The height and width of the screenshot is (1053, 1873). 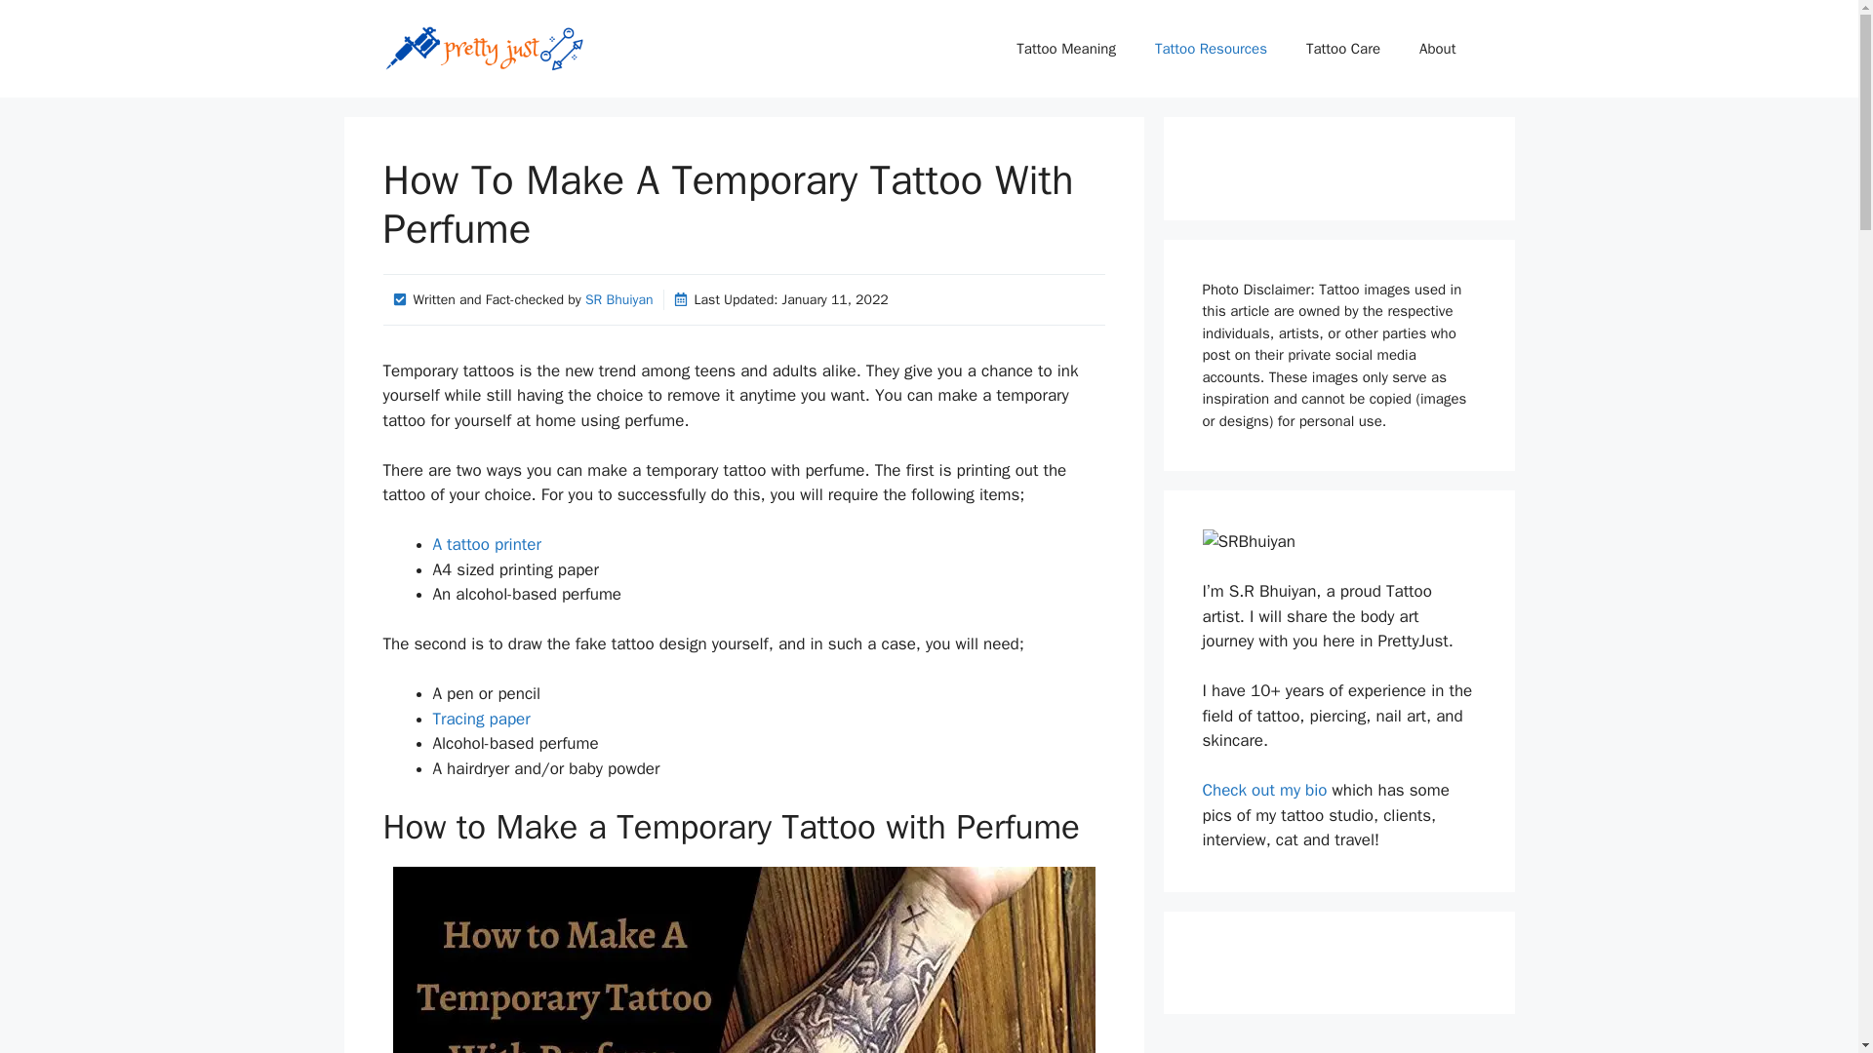 What do you see at coordinates (481, 719) in the screenshot?
I see `Tracing paper` at bounding box center [481, 719].